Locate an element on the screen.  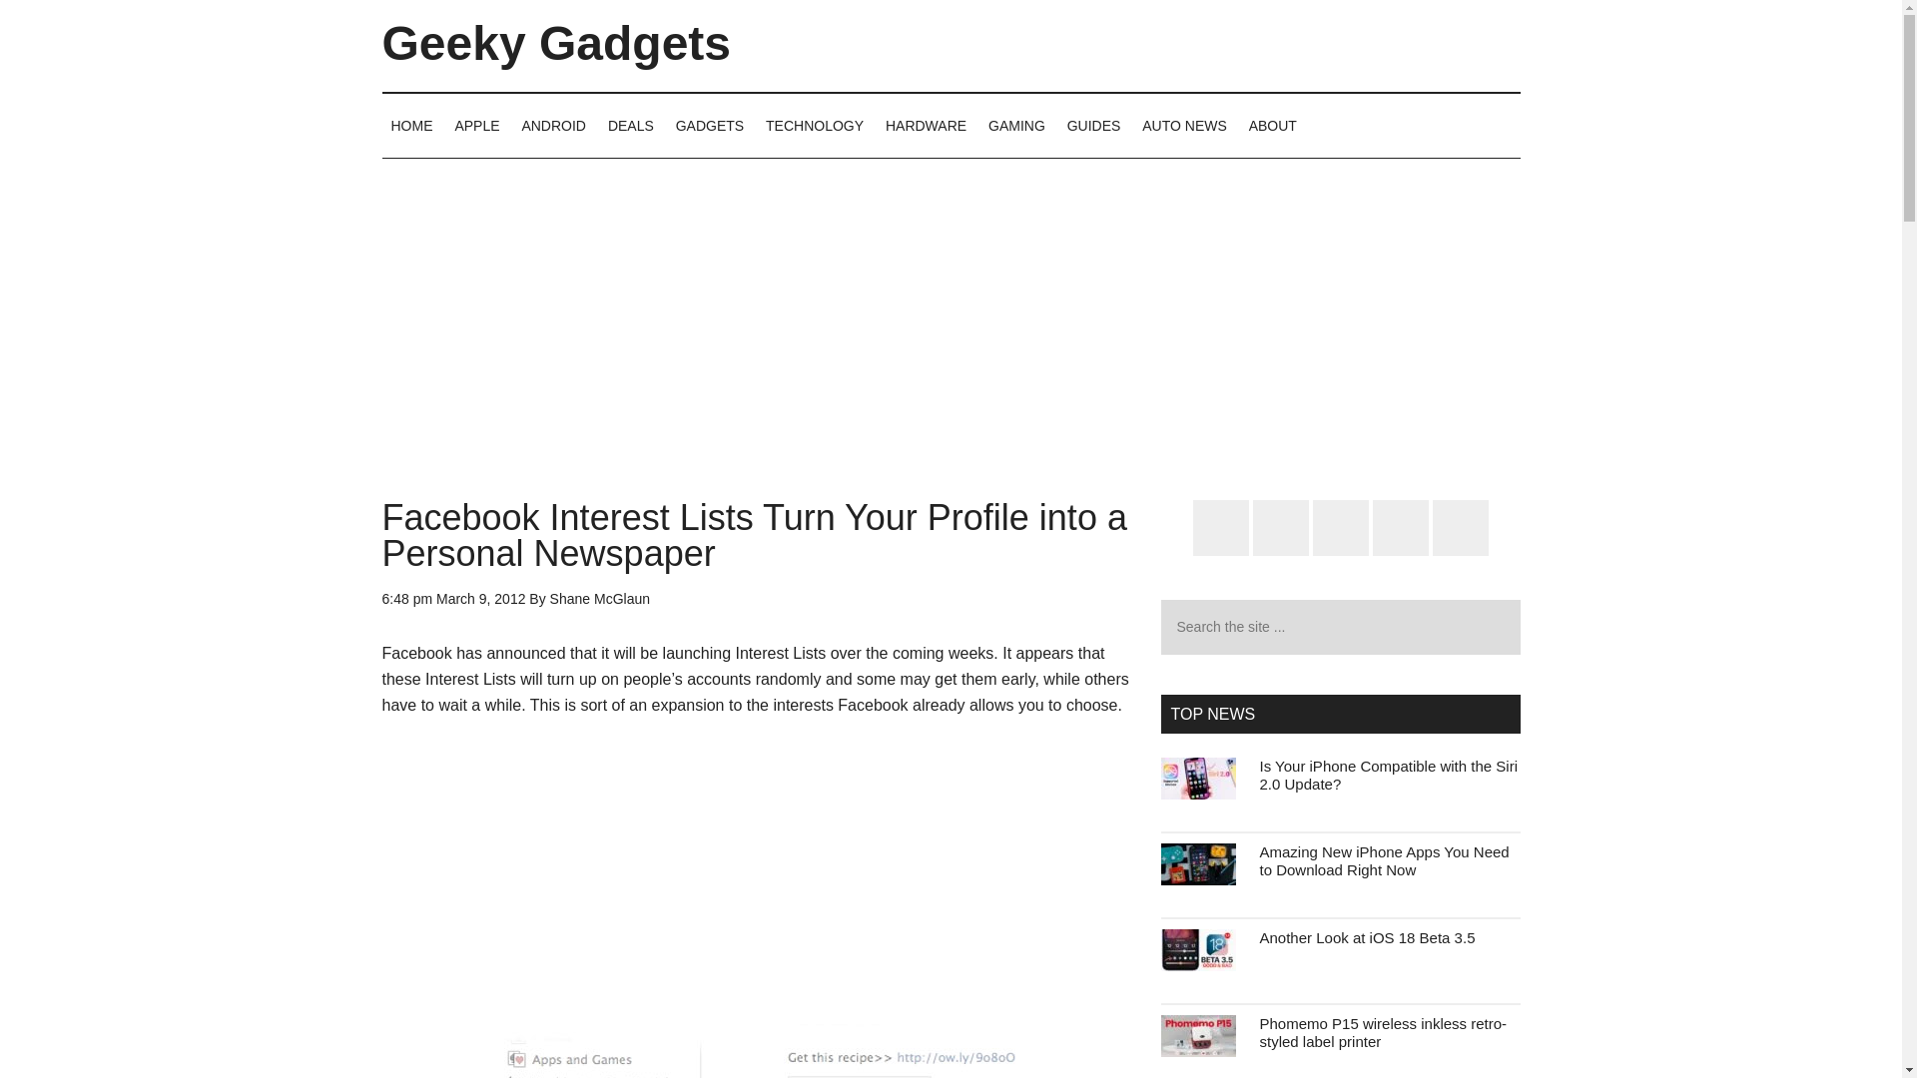
DEALS is located at coordinates (631, 125).